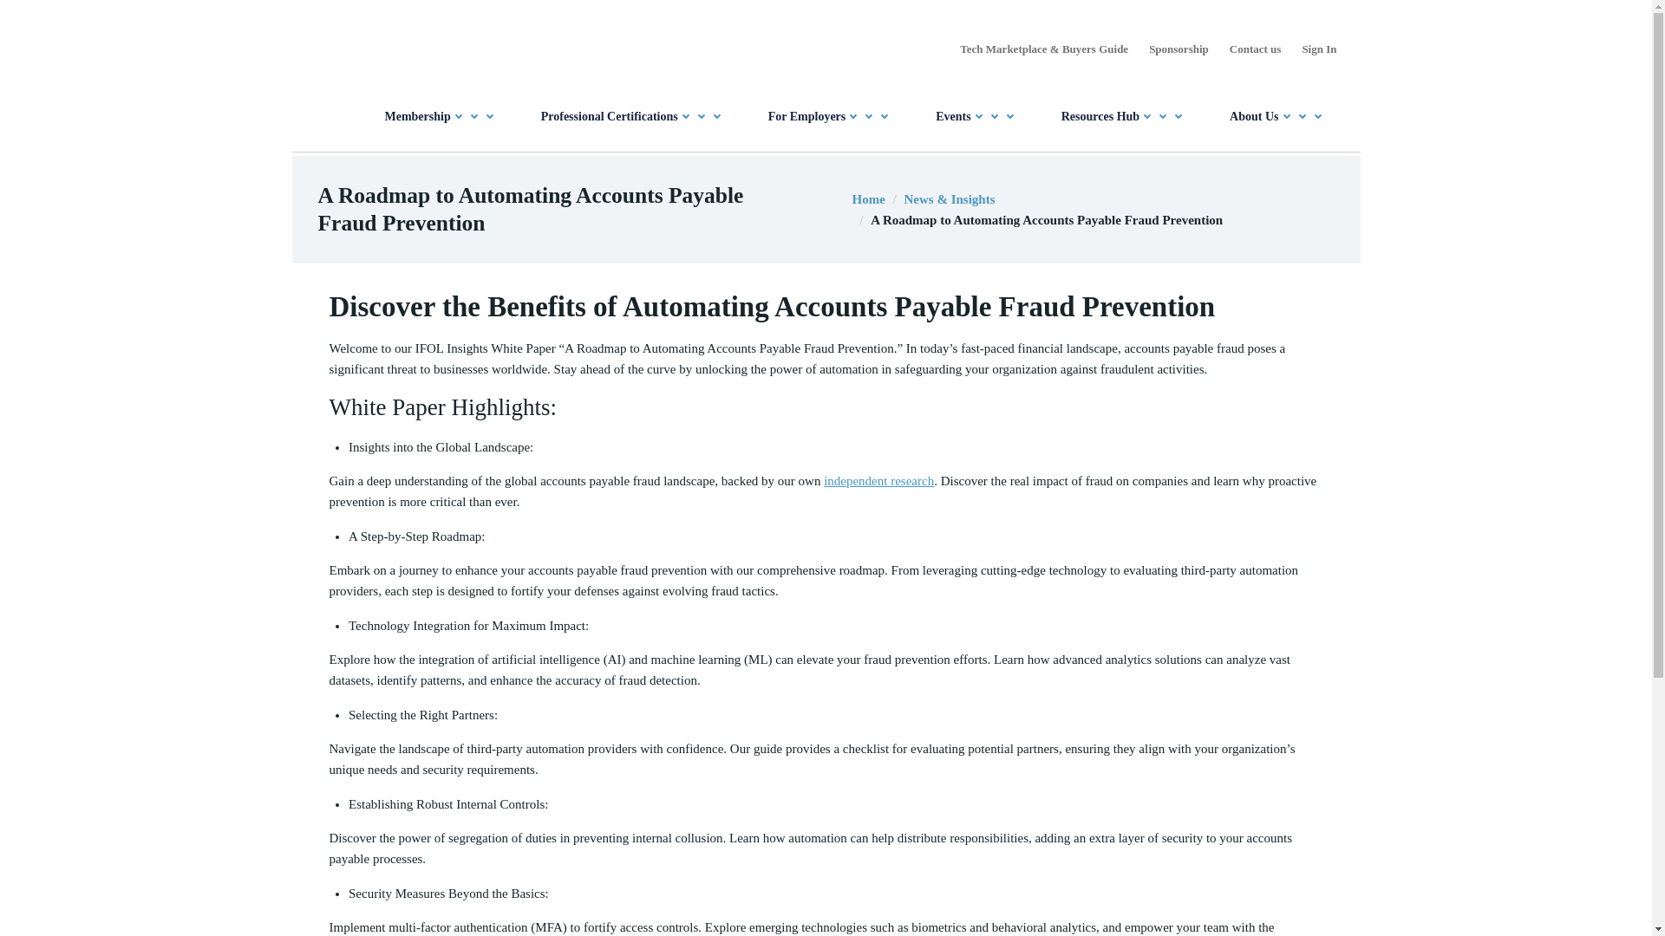 This screenshot has width=1665, height=936. What do you see at coordinates (1277, 116) in the screenshot?
I see `About Us` at bounding box center [1277, 116].